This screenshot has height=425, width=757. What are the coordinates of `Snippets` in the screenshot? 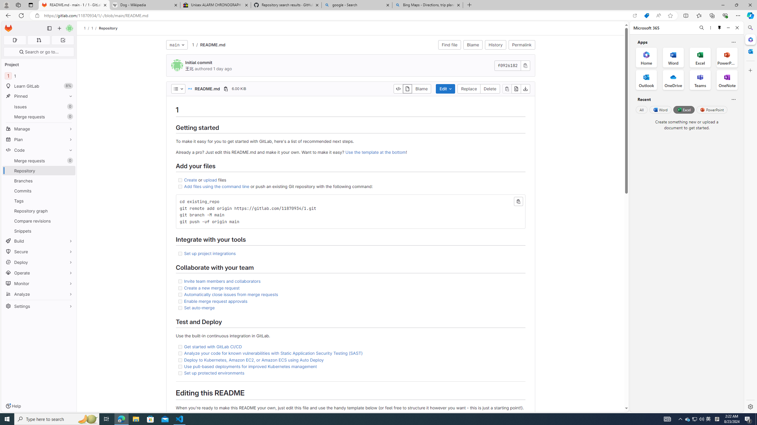 It's located at (39, 231).